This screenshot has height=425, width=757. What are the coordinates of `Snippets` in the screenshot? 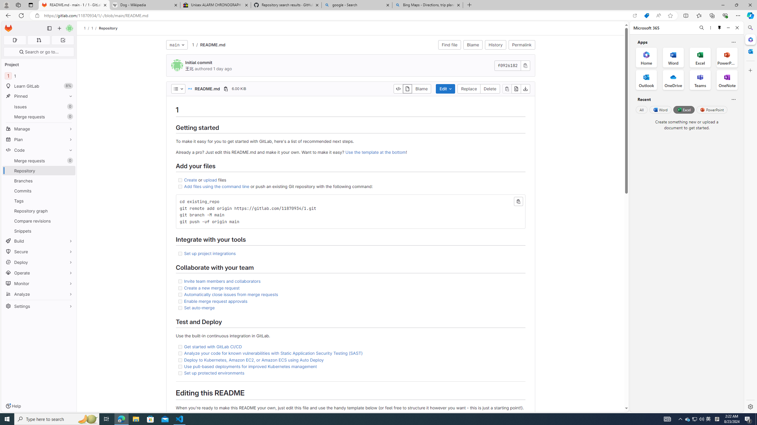 It's located at (39, 231).